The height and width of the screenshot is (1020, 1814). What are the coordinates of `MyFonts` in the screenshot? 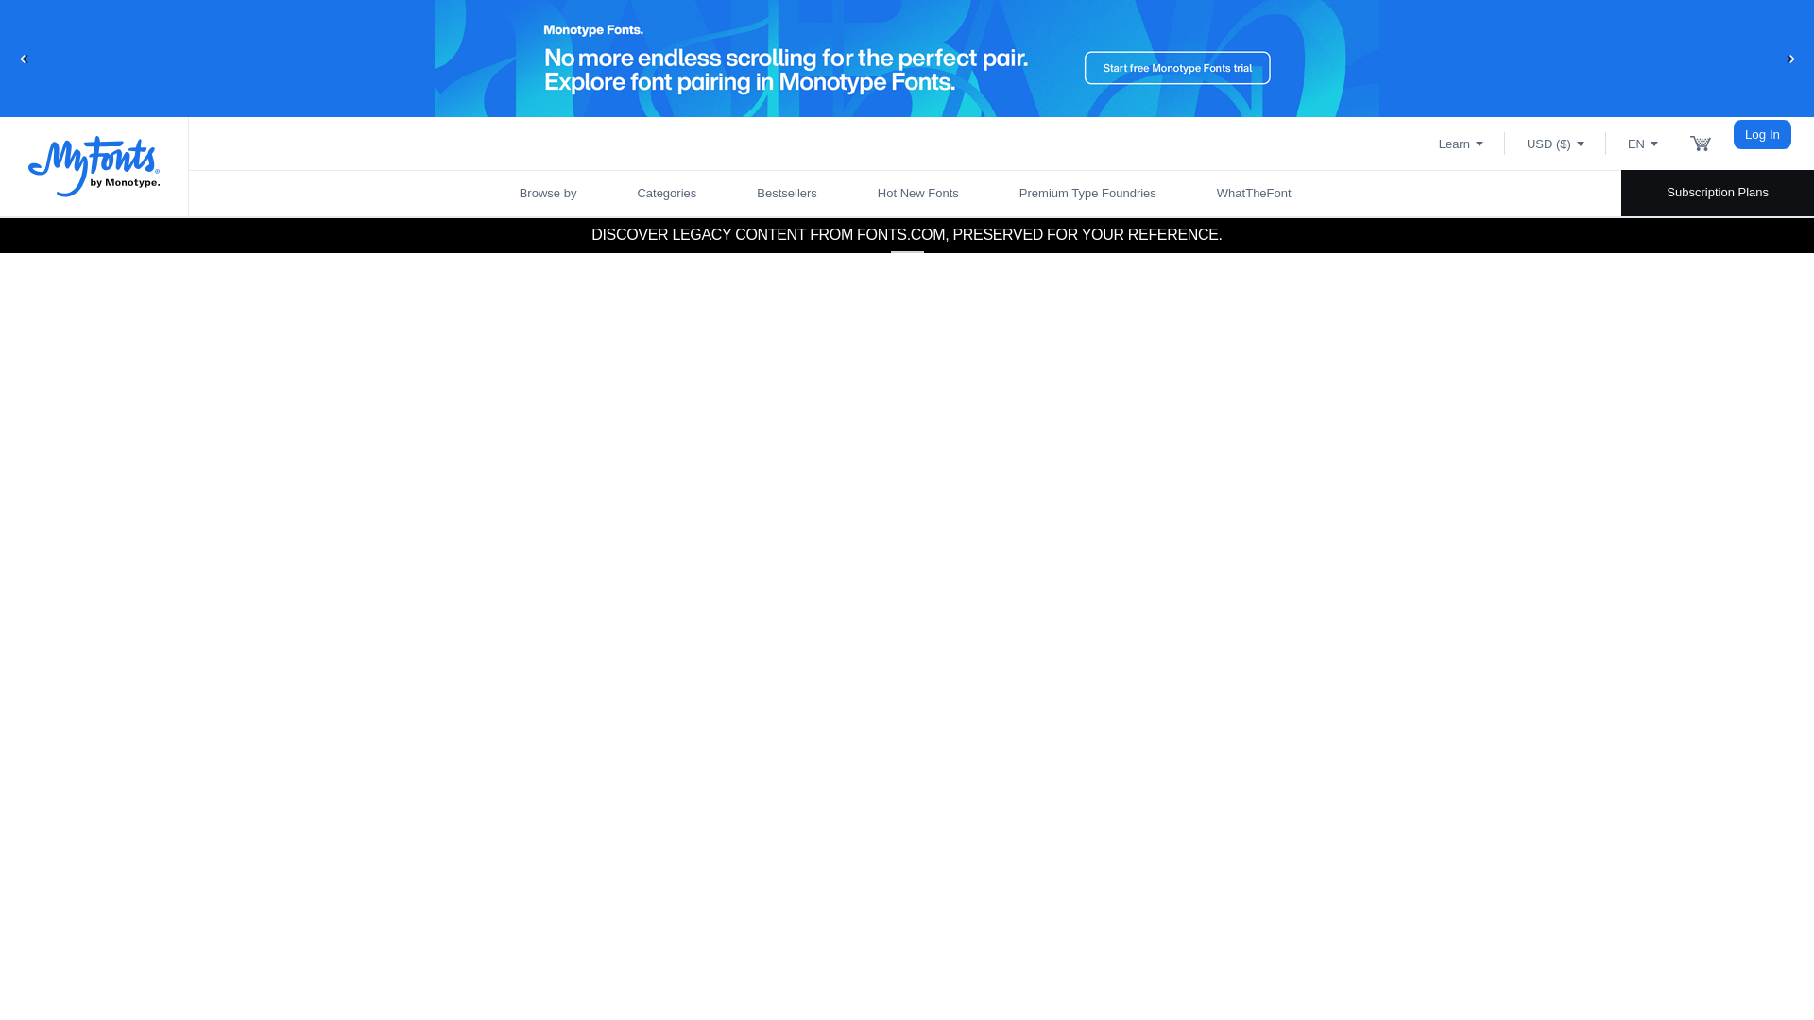 It's located at (94, 166).